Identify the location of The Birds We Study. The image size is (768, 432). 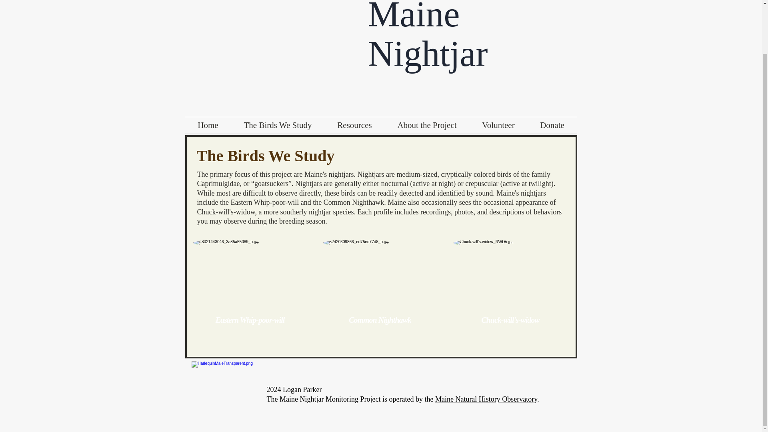
(278, 125).